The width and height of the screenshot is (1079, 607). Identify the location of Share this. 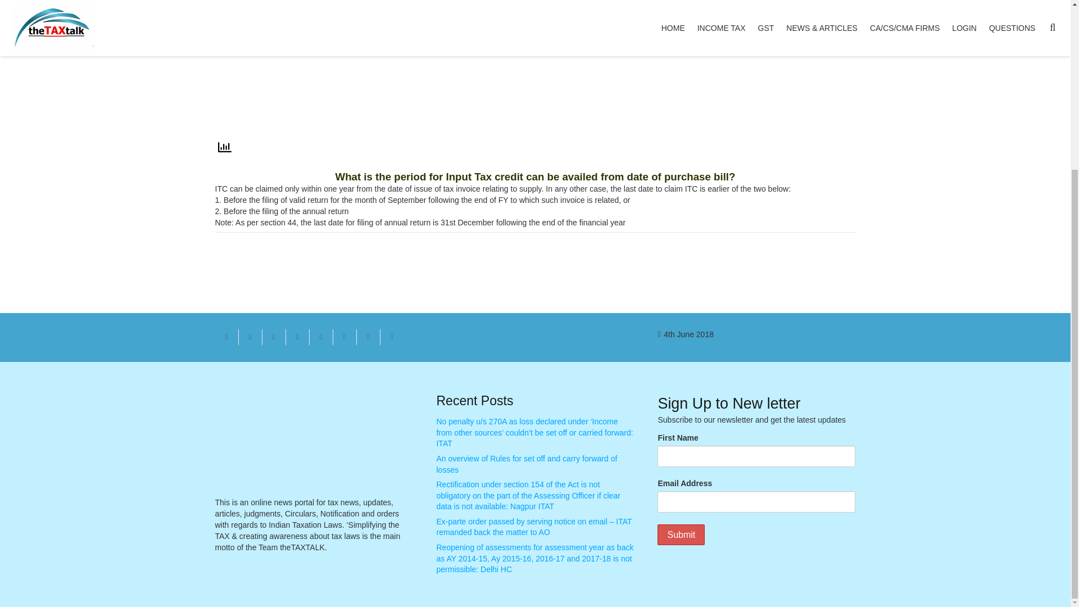
(297, 337).